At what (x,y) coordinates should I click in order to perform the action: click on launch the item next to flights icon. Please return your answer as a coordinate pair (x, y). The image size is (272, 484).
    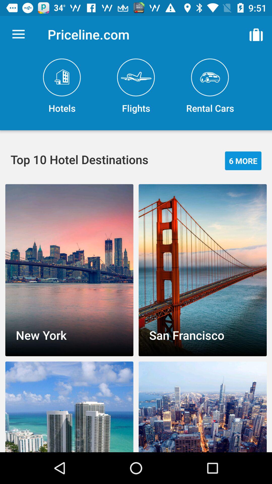
    Looking at the image, I should click on (62, 86).